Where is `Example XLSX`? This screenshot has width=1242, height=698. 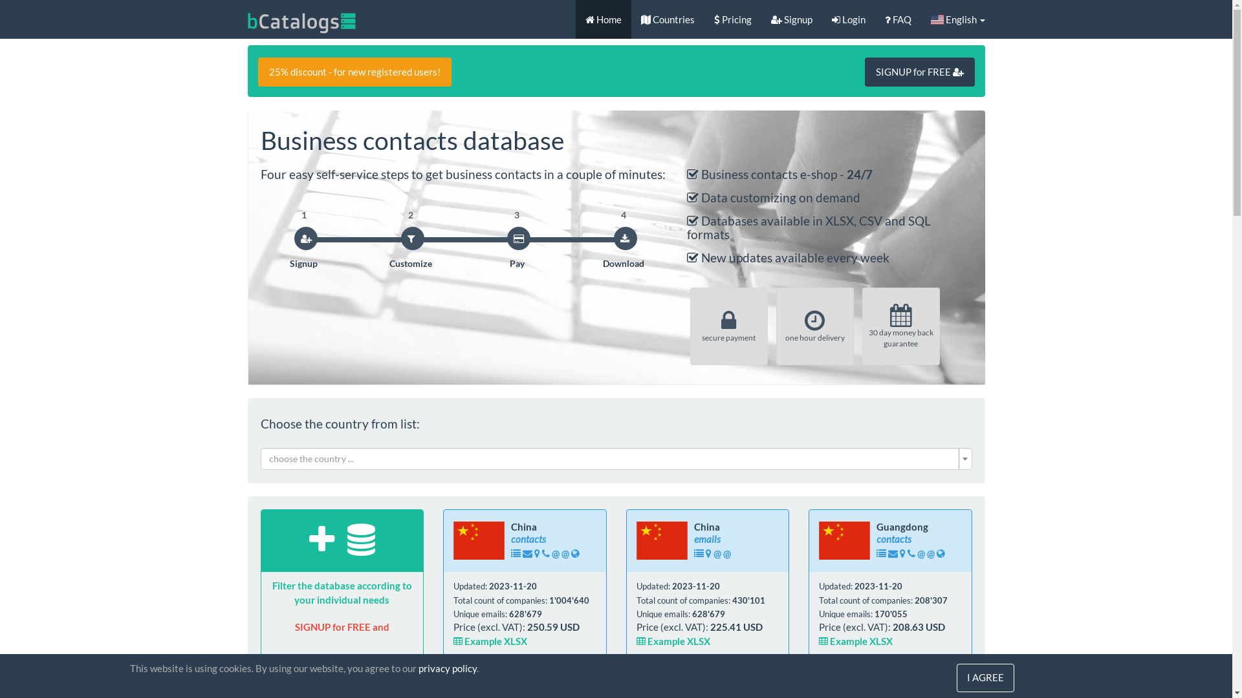
Example XLSX is located at coordinates (490, 641).